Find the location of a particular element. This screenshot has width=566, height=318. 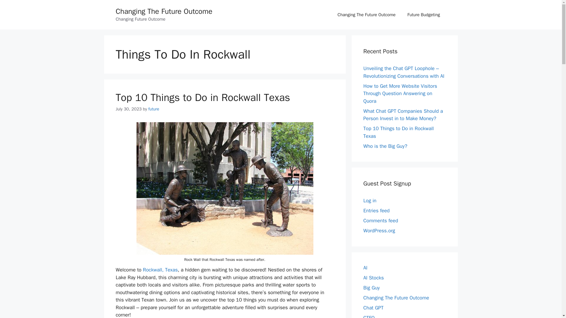

future is located at coordinates (154, 109).